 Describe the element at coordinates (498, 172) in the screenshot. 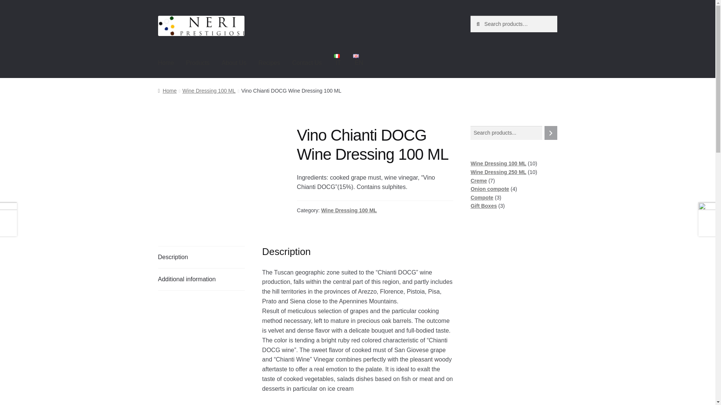

I see `Wine Dressing 250 ML` at that location.